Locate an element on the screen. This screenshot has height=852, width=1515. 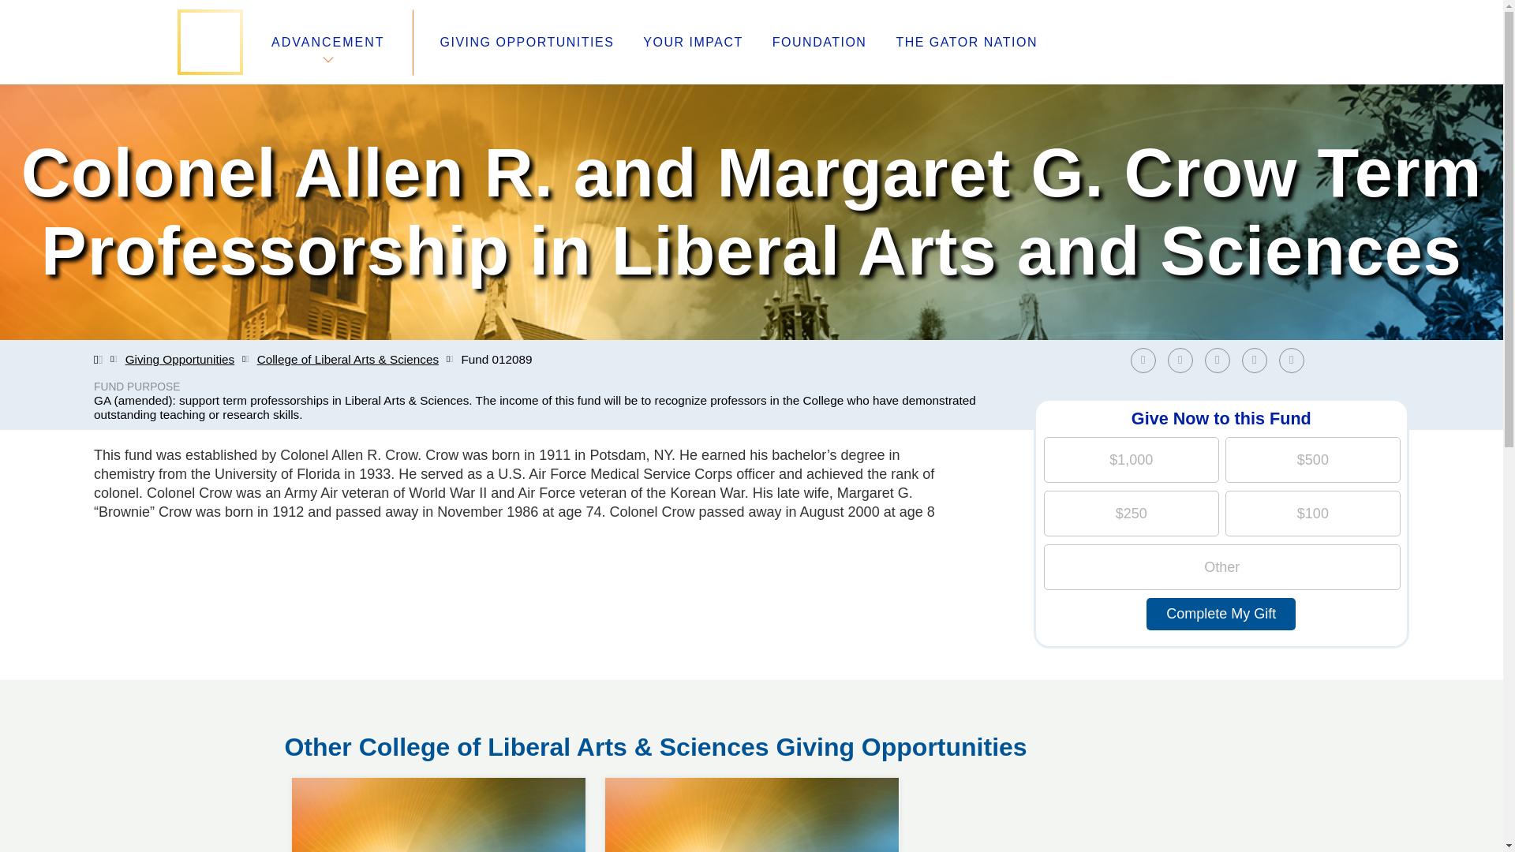
Giving Opportunities is located at coordinates (180, 360).